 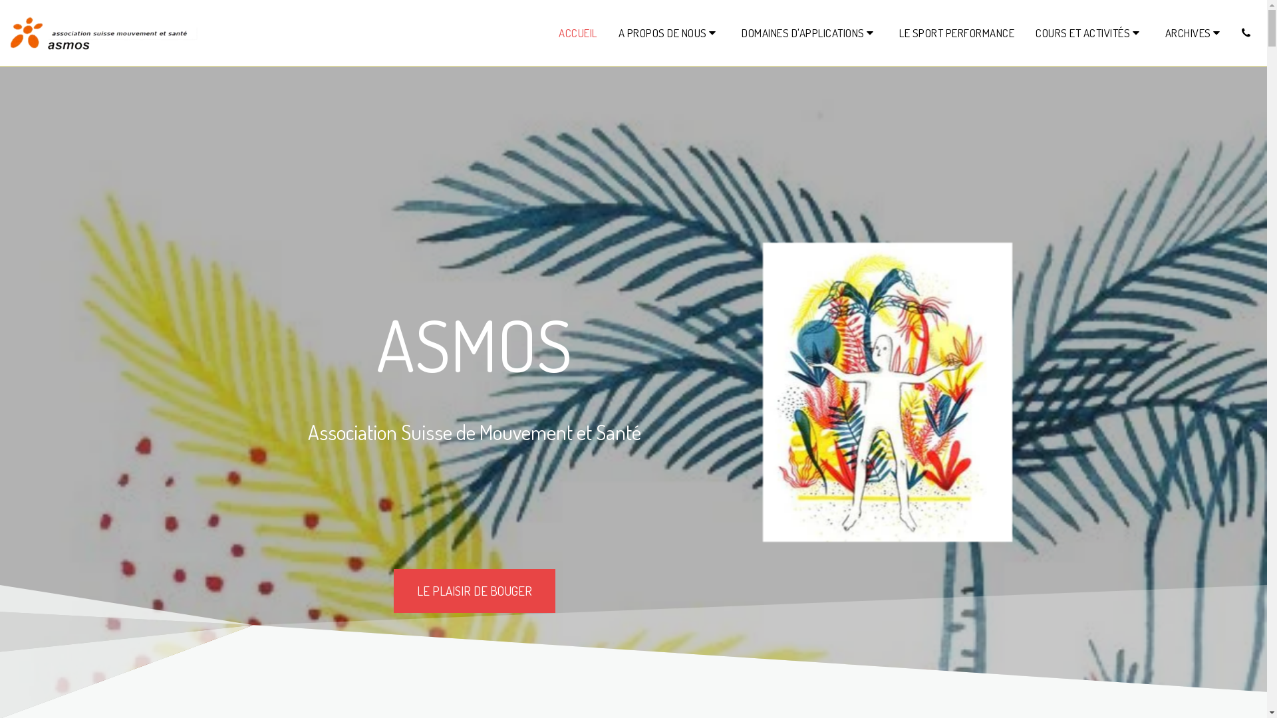 I want to click on DOMAINES D'APPLICATIONS  , so click(x=810, y=33).